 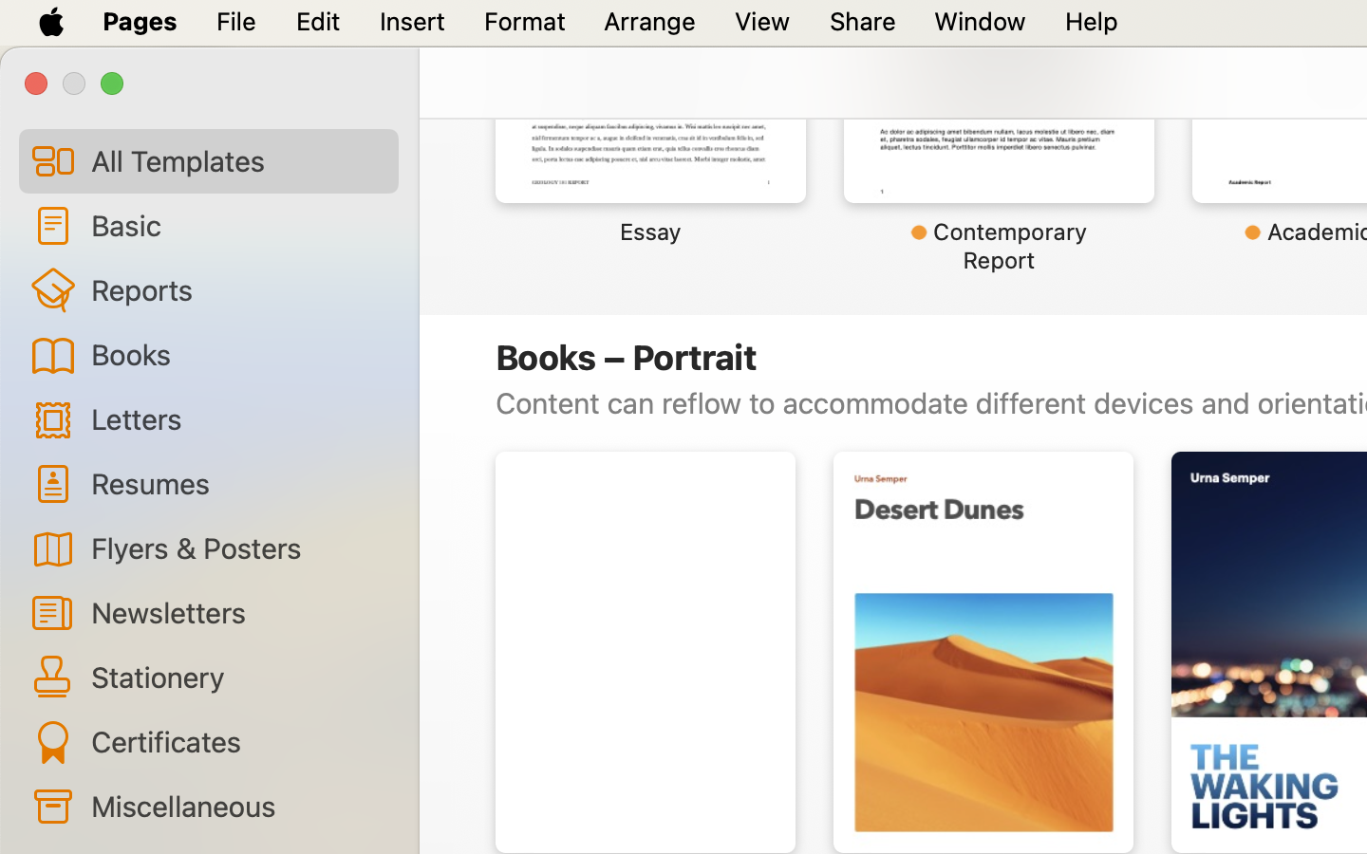 I want to click on Books, so click(x=237, y=354).